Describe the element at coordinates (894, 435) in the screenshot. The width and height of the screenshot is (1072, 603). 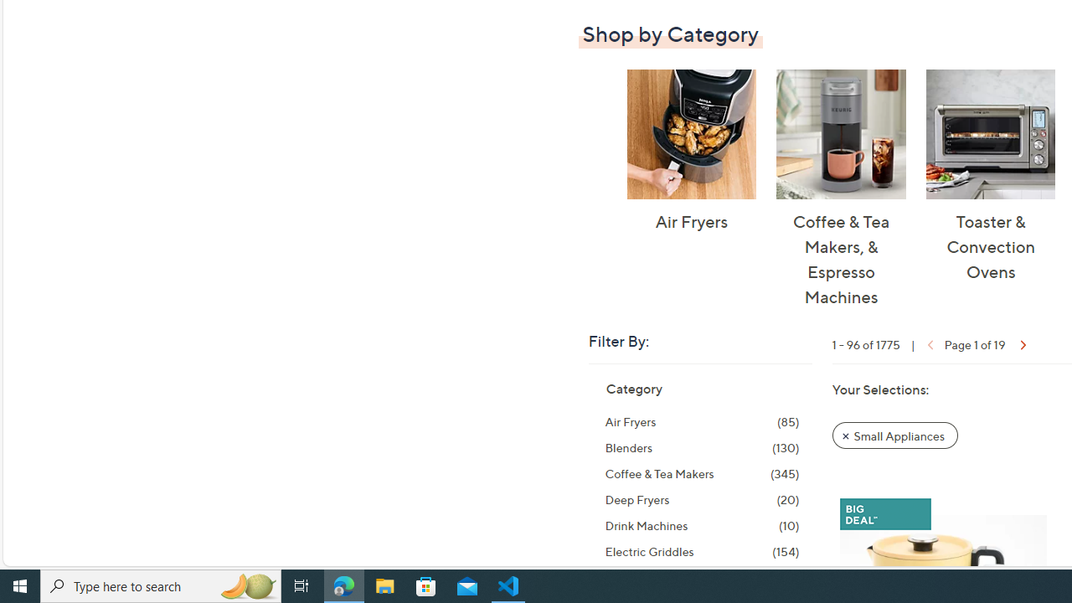
I see `Remove Filter: Small Appliances` at that location.